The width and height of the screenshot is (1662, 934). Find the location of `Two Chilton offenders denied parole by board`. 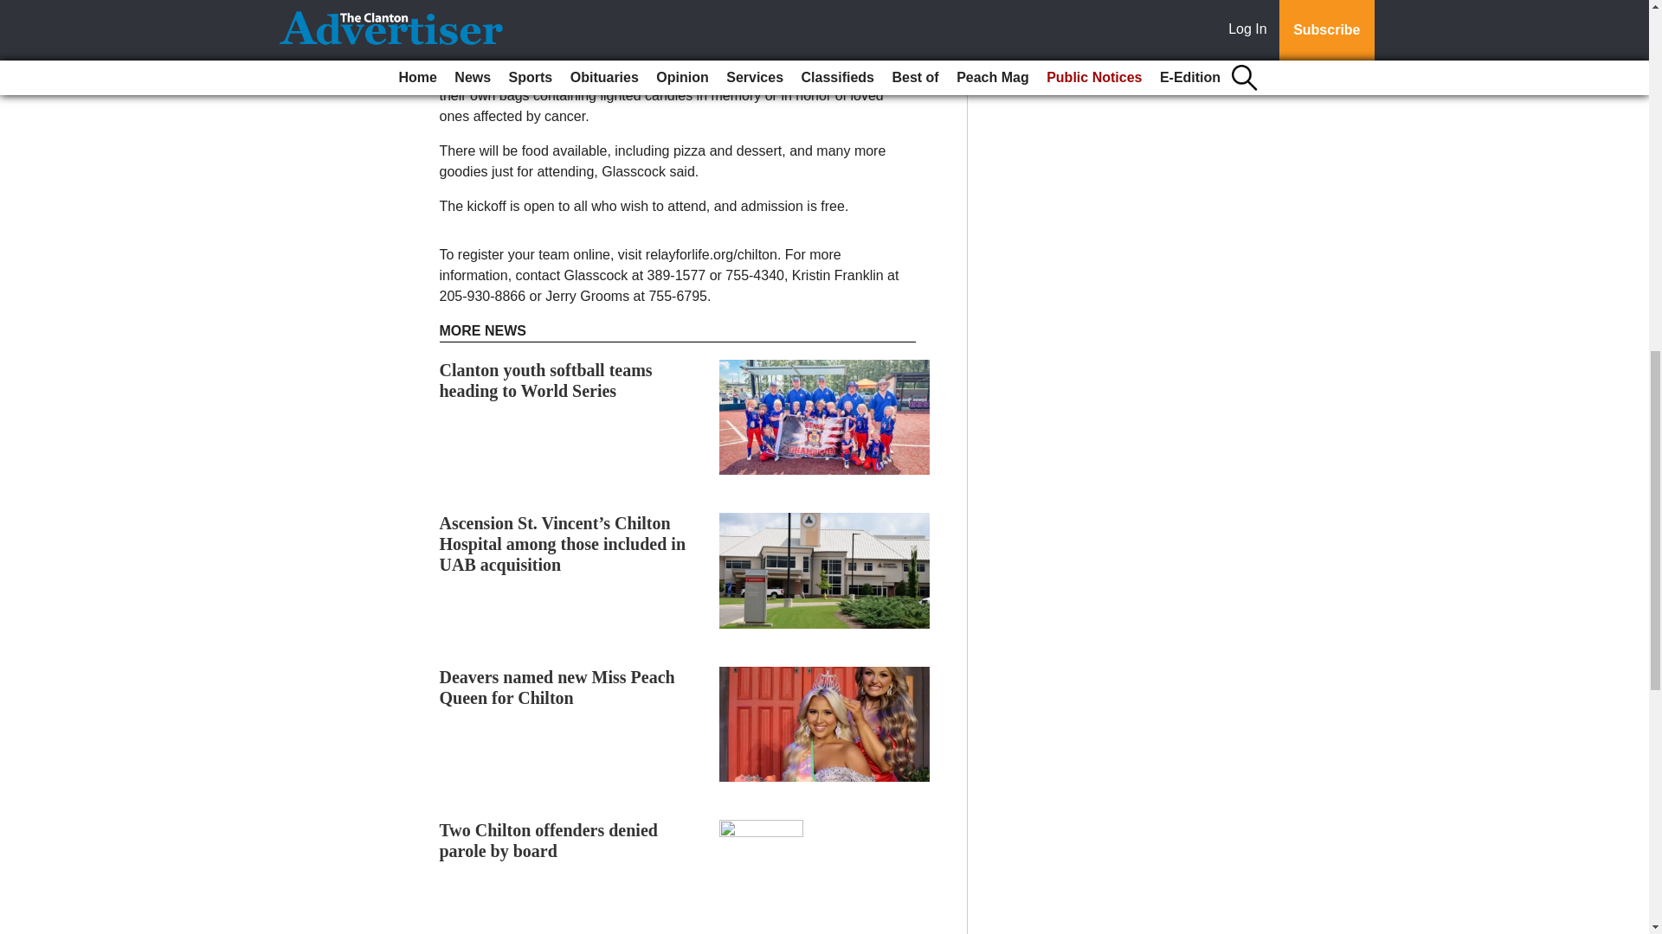

Two Chilton offenders denied parole by board is located at coordinates (549, 841).